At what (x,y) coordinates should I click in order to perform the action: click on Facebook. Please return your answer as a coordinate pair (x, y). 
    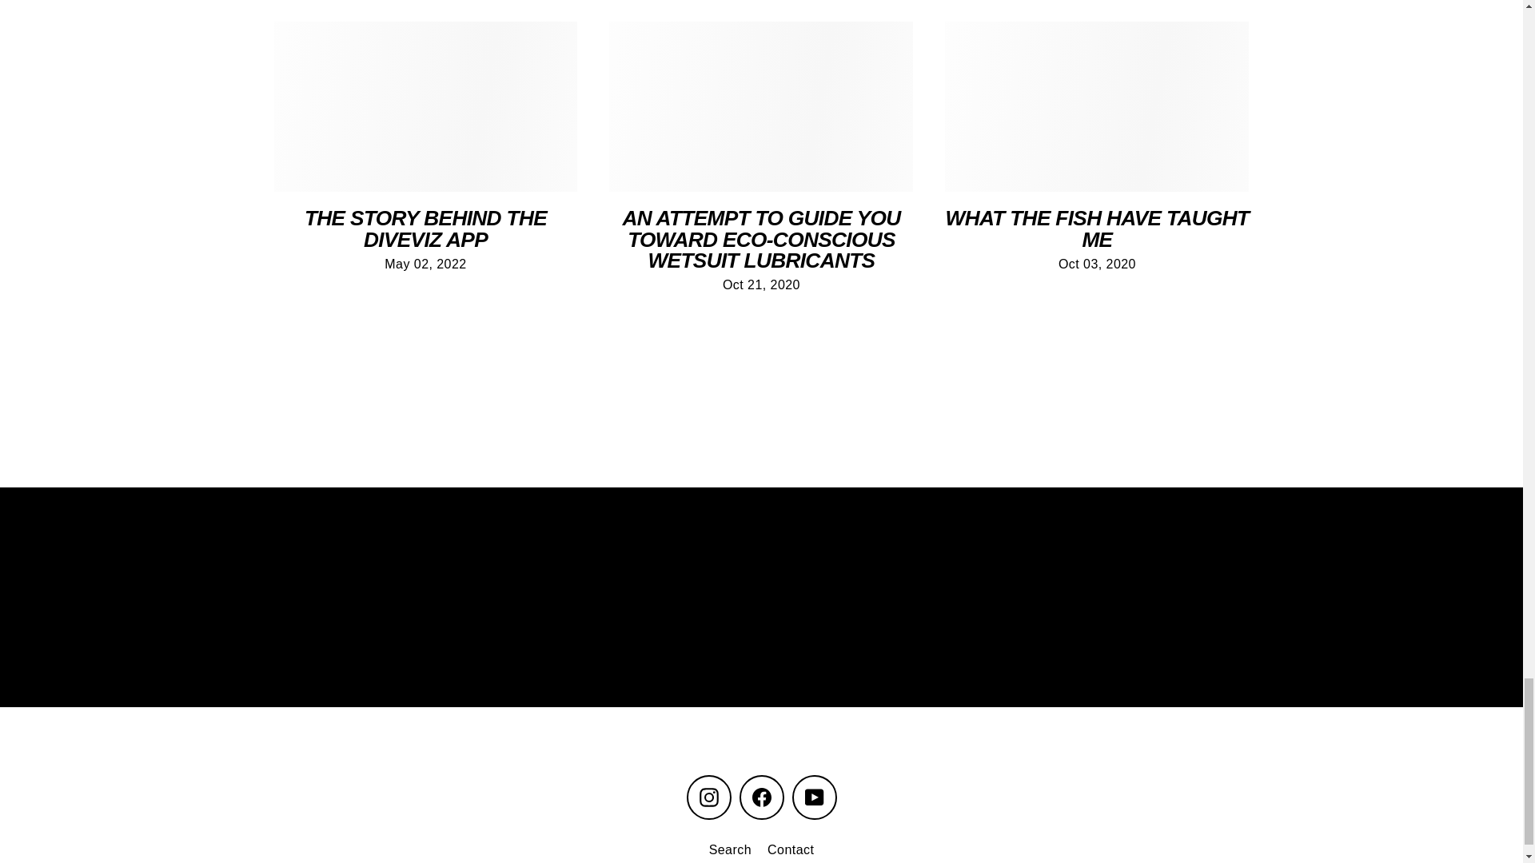
    Looking at the image, I should click on (760, 797).